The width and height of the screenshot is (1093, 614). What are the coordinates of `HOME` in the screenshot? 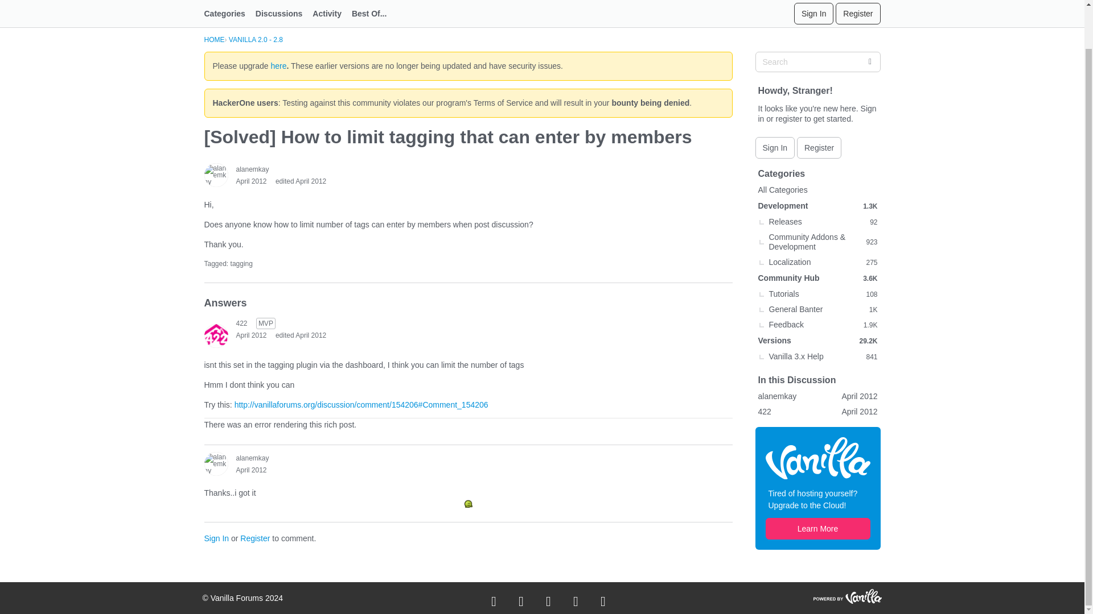 It's located at (213, 39).